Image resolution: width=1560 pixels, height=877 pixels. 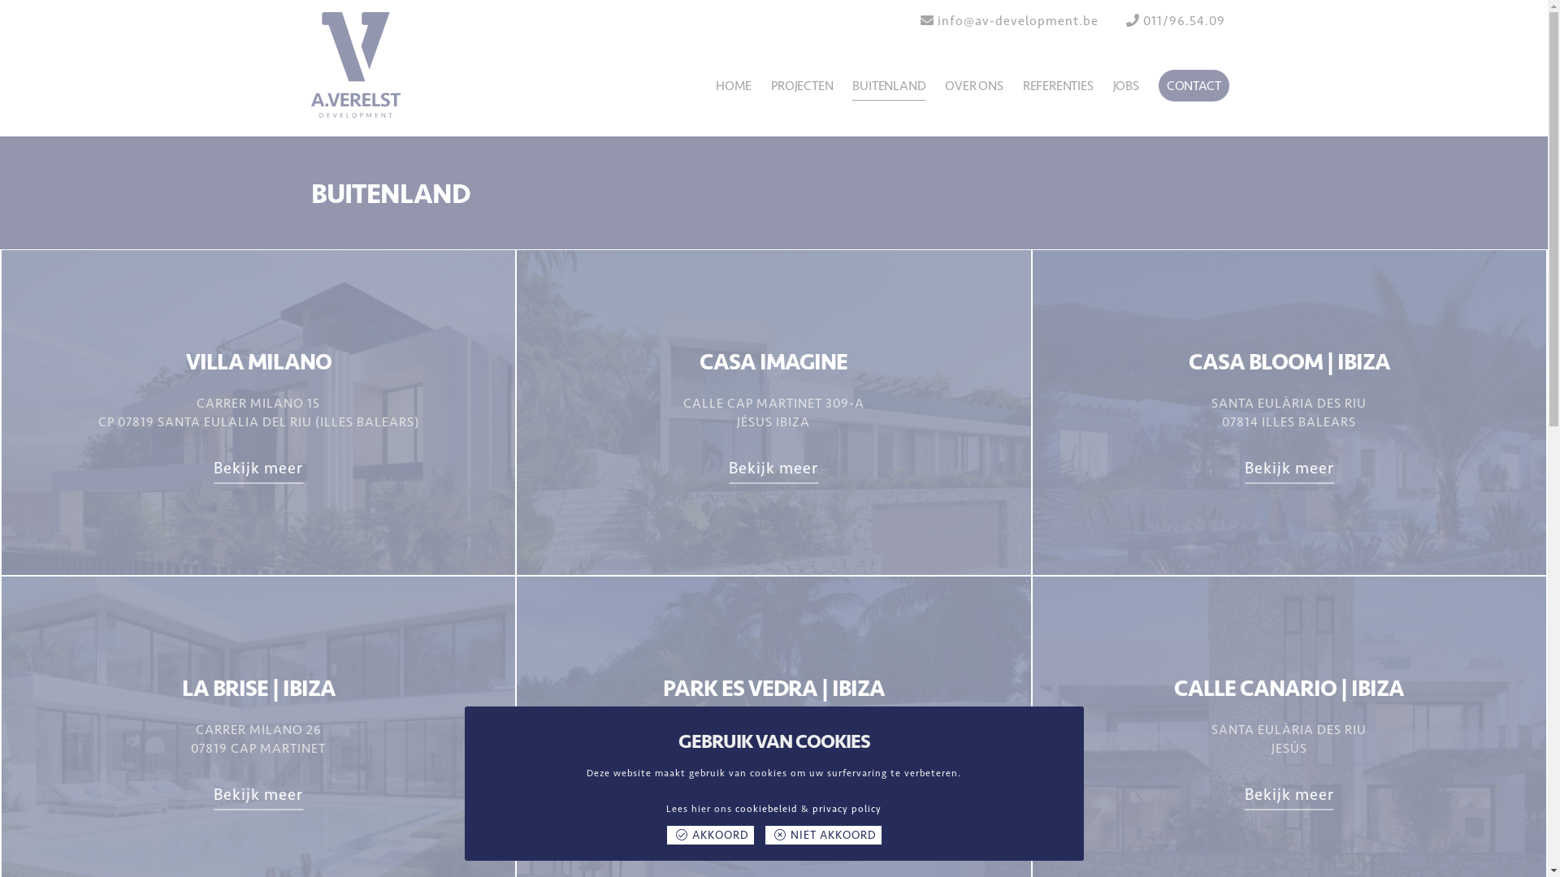 What do you see at coordinates (1126, 86) in the screenshot?
I see `JOBS` at bounding box center [1126, 86].